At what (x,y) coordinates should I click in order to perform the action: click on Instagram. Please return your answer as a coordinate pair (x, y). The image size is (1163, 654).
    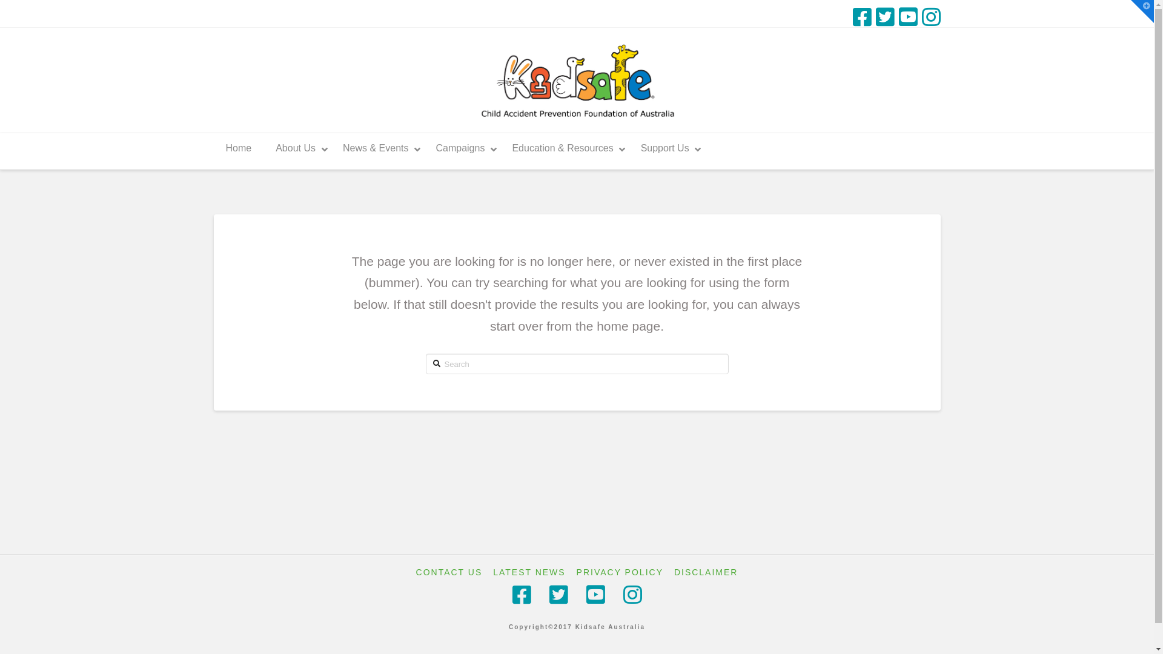
    Looking at the image, I should click on (632, 595).